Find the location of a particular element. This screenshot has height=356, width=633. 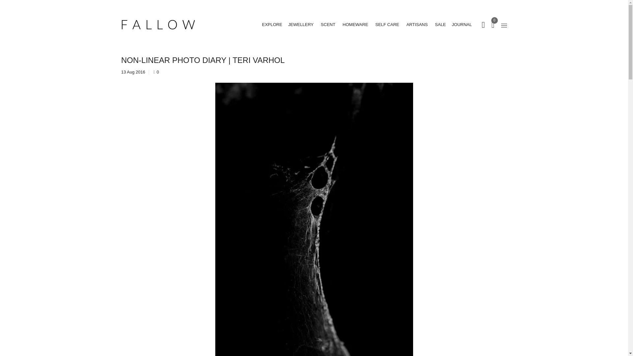

SCENT is located at coordinates (328, 24).